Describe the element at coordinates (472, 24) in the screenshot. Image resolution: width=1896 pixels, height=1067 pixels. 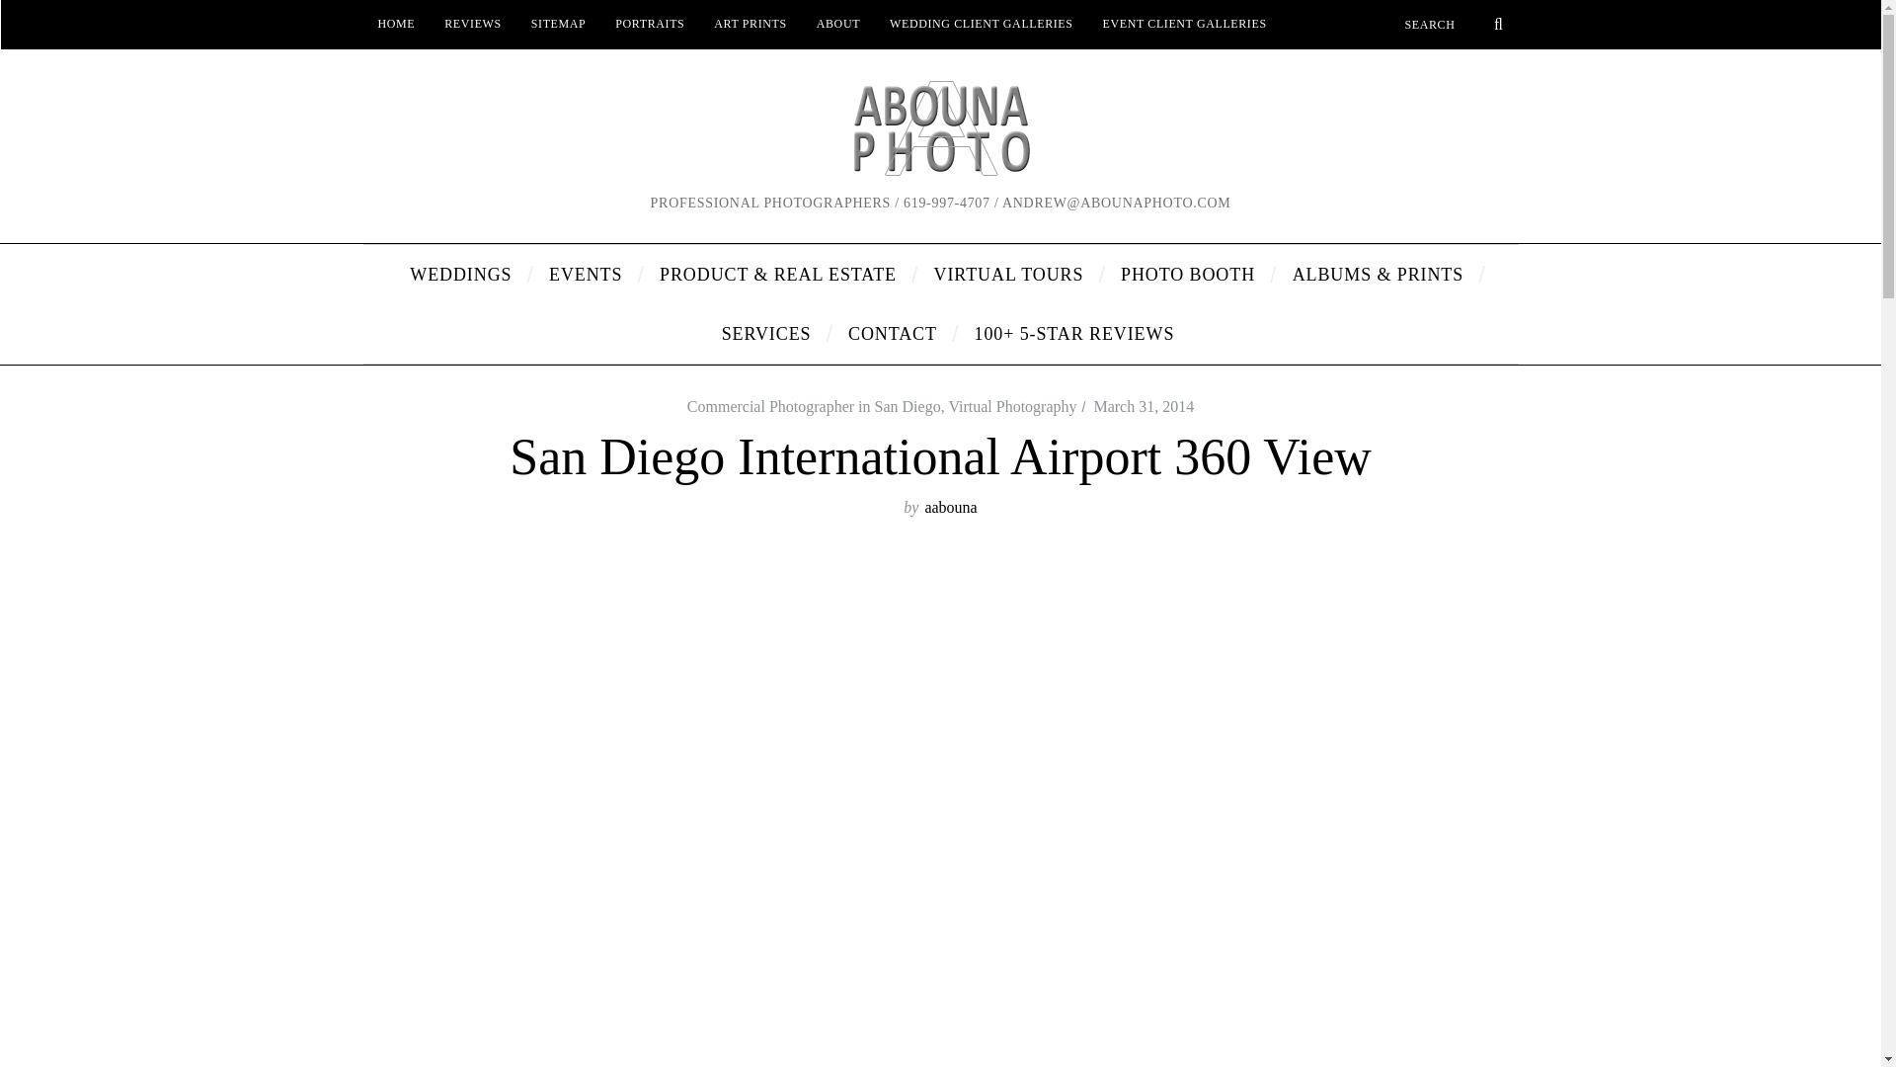
I see `REVIEWS` at that location.